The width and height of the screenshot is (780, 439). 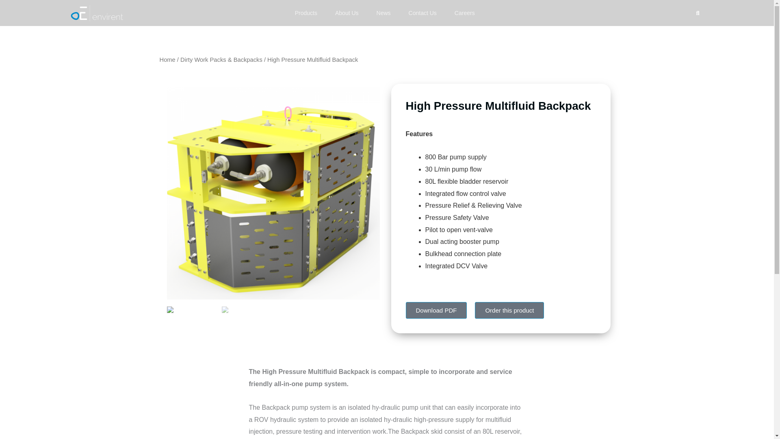 I want to click on Search, so click(x=695, y=13).